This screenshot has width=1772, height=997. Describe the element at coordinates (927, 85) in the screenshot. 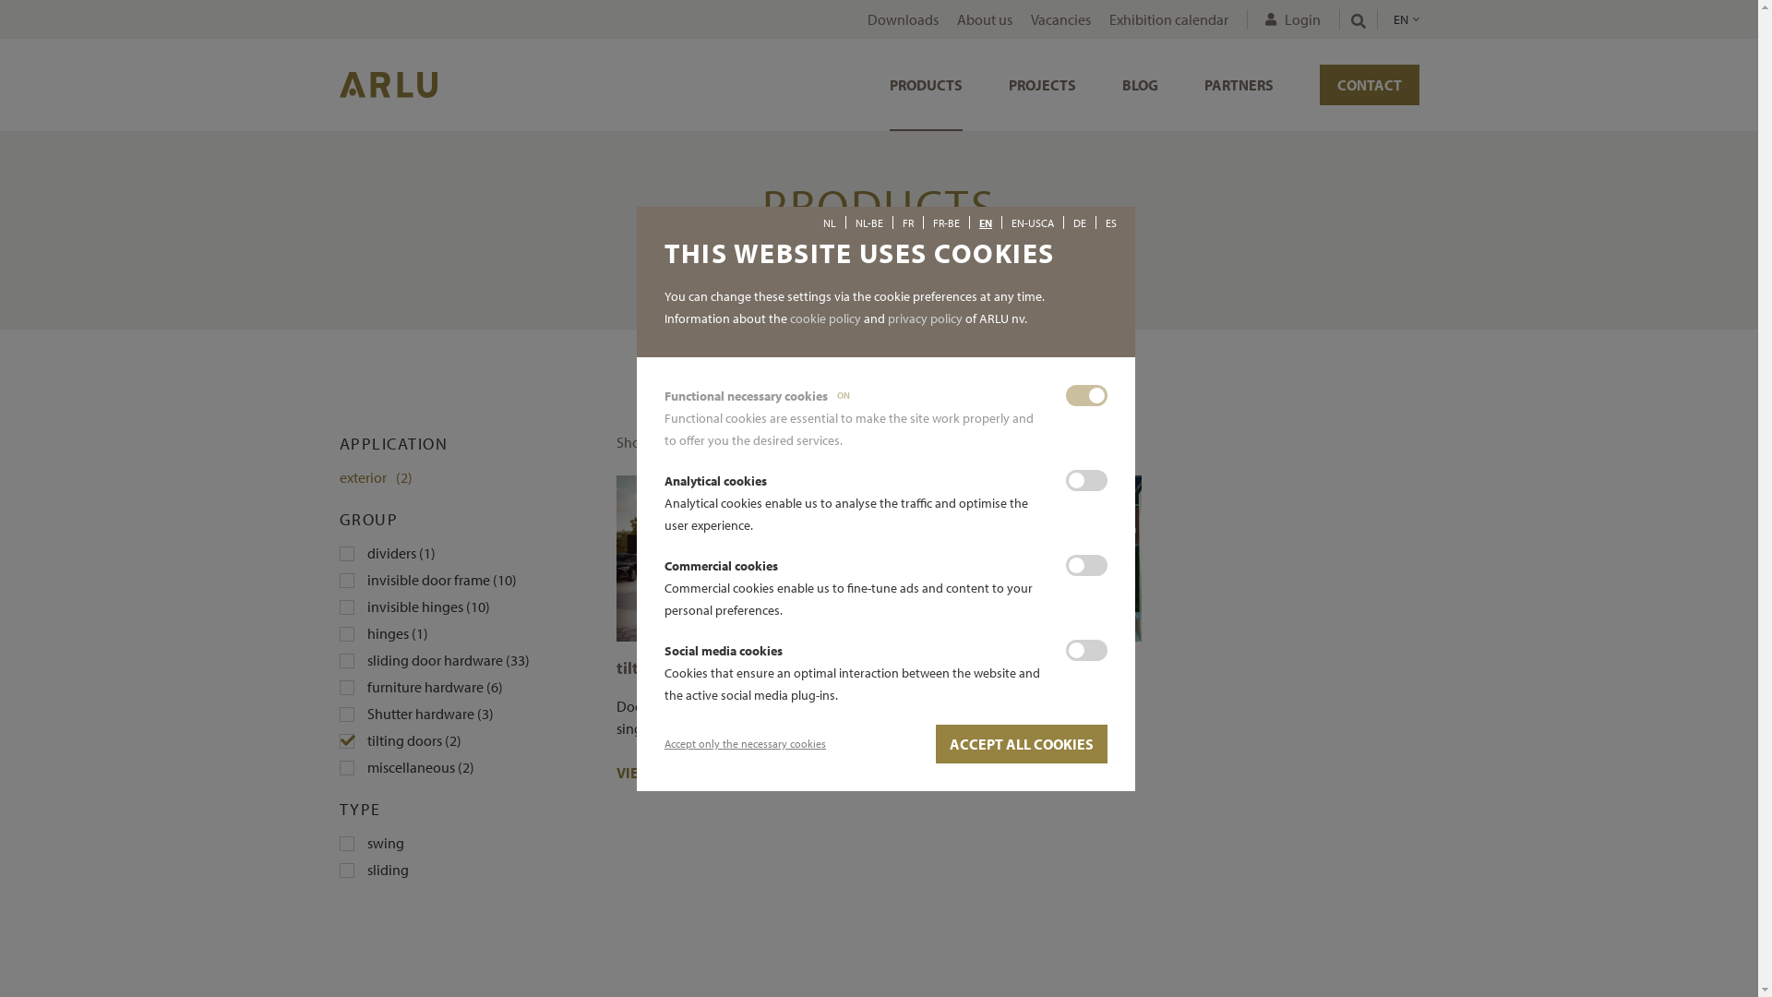

I see `PRODUCTS` at that location.